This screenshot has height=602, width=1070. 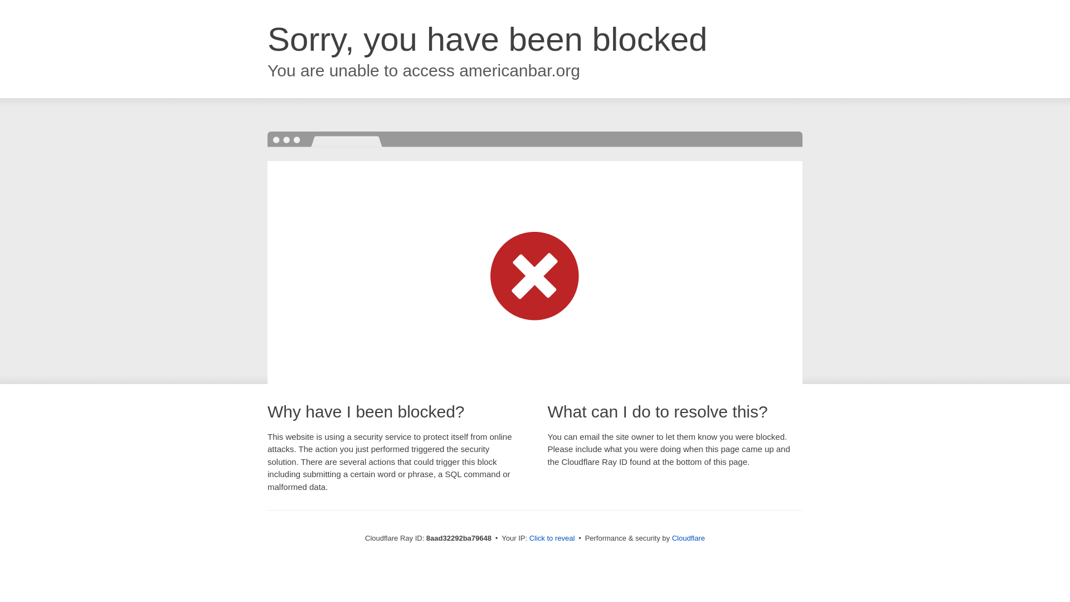 I want to click on Click to reveal, so click(x=552, y=538).